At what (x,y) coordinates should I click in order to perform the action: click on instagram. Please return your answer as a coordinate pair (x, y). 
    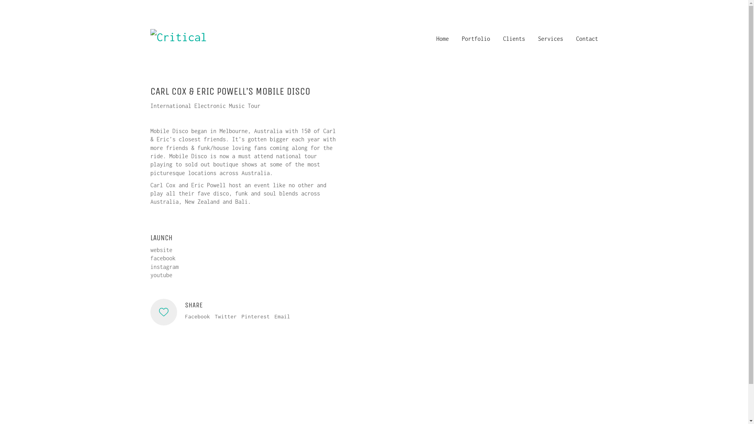
    Looking at the image, I should click on (164, 267).